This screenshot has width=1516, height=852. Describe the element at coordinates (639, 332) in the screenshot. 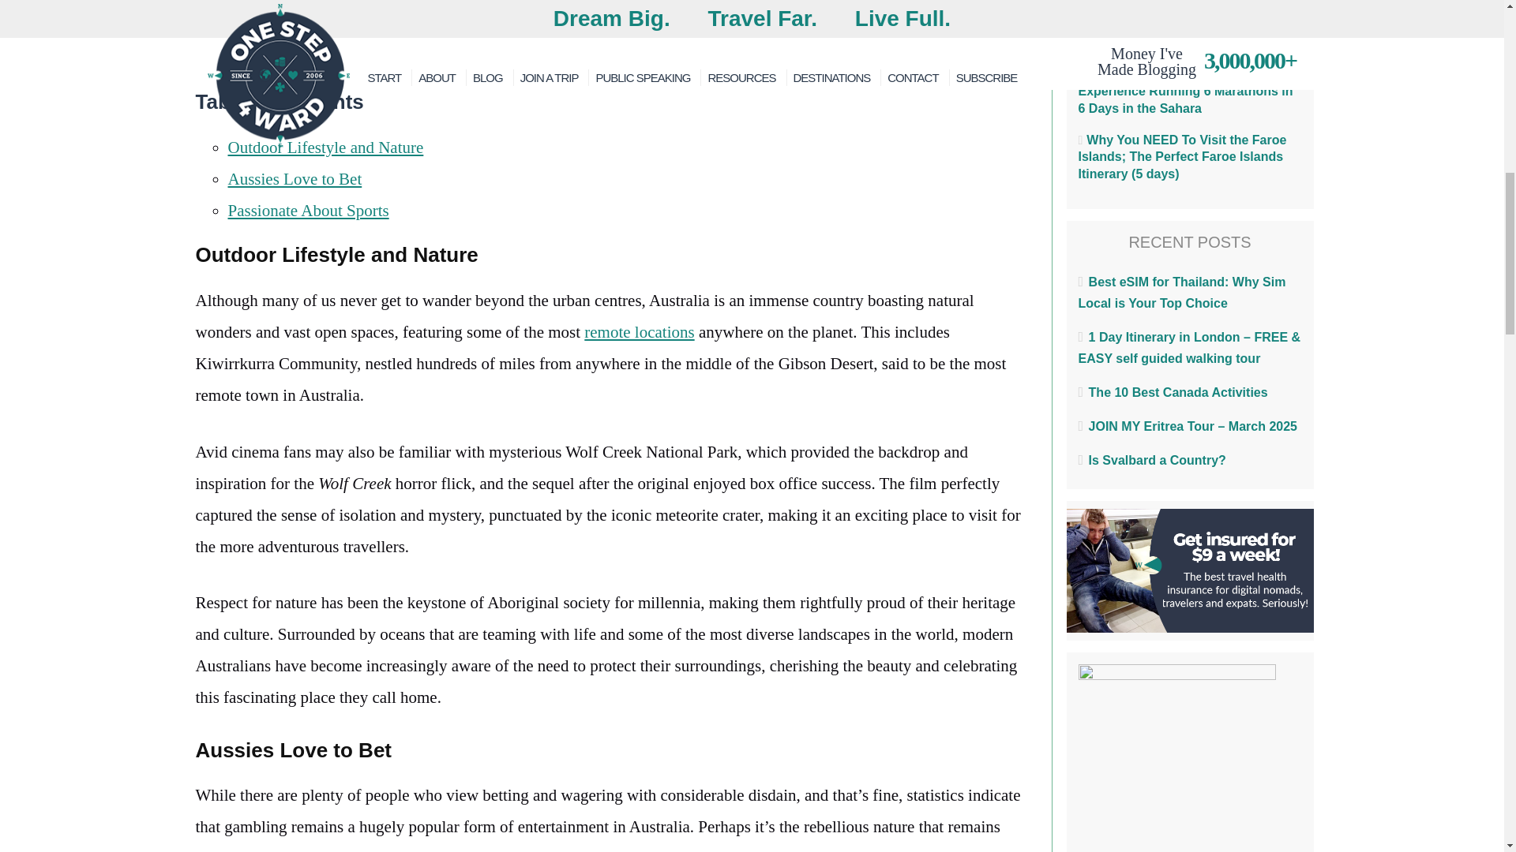

I see `remote locations` at that location.